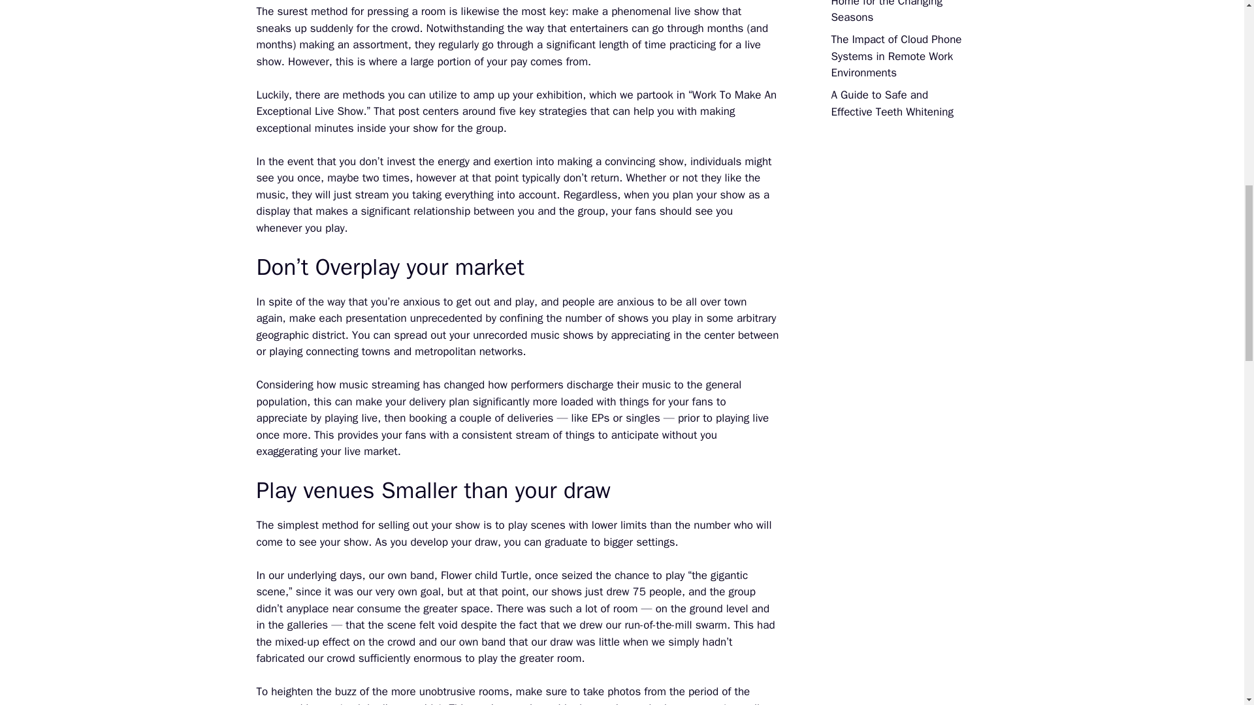 The height and width of the screenshot is (705, 1254). I want to click on A Guide to Safe and Effective Teeth Whitening, so click(892, 103).